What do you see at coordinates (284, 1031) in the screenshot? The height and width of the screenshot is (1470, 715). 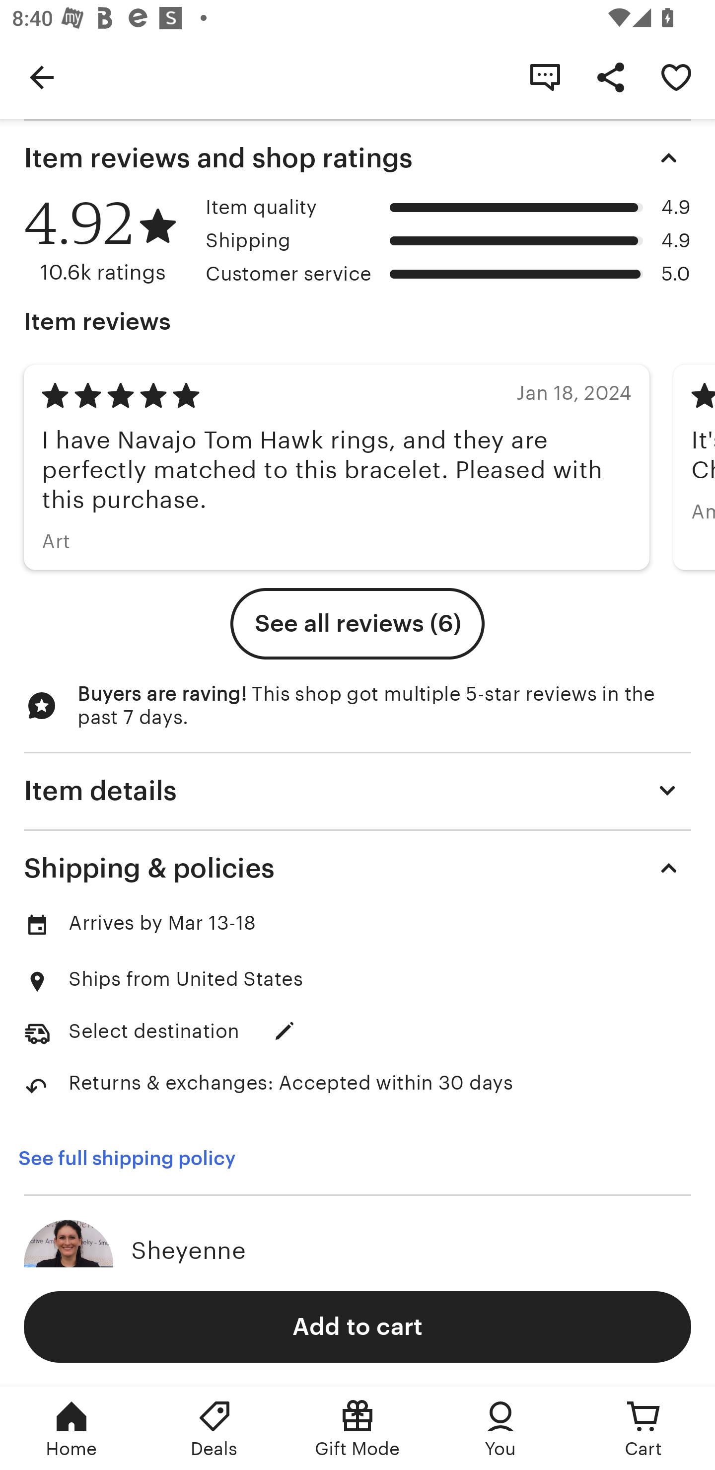 I see `Update` at bounding box center [284, 1031].